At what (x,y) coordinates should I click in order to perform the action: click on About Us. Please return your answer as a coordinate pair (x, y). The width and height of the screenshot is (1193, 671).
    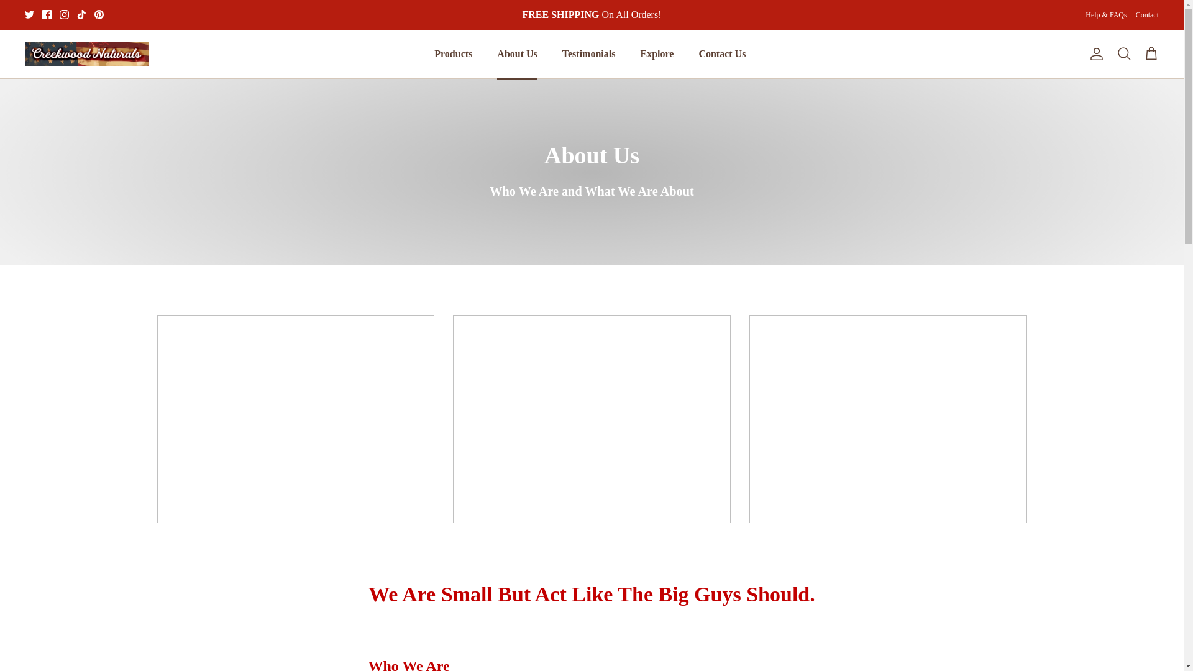
    Looking at the image, I should click on (516, 53).